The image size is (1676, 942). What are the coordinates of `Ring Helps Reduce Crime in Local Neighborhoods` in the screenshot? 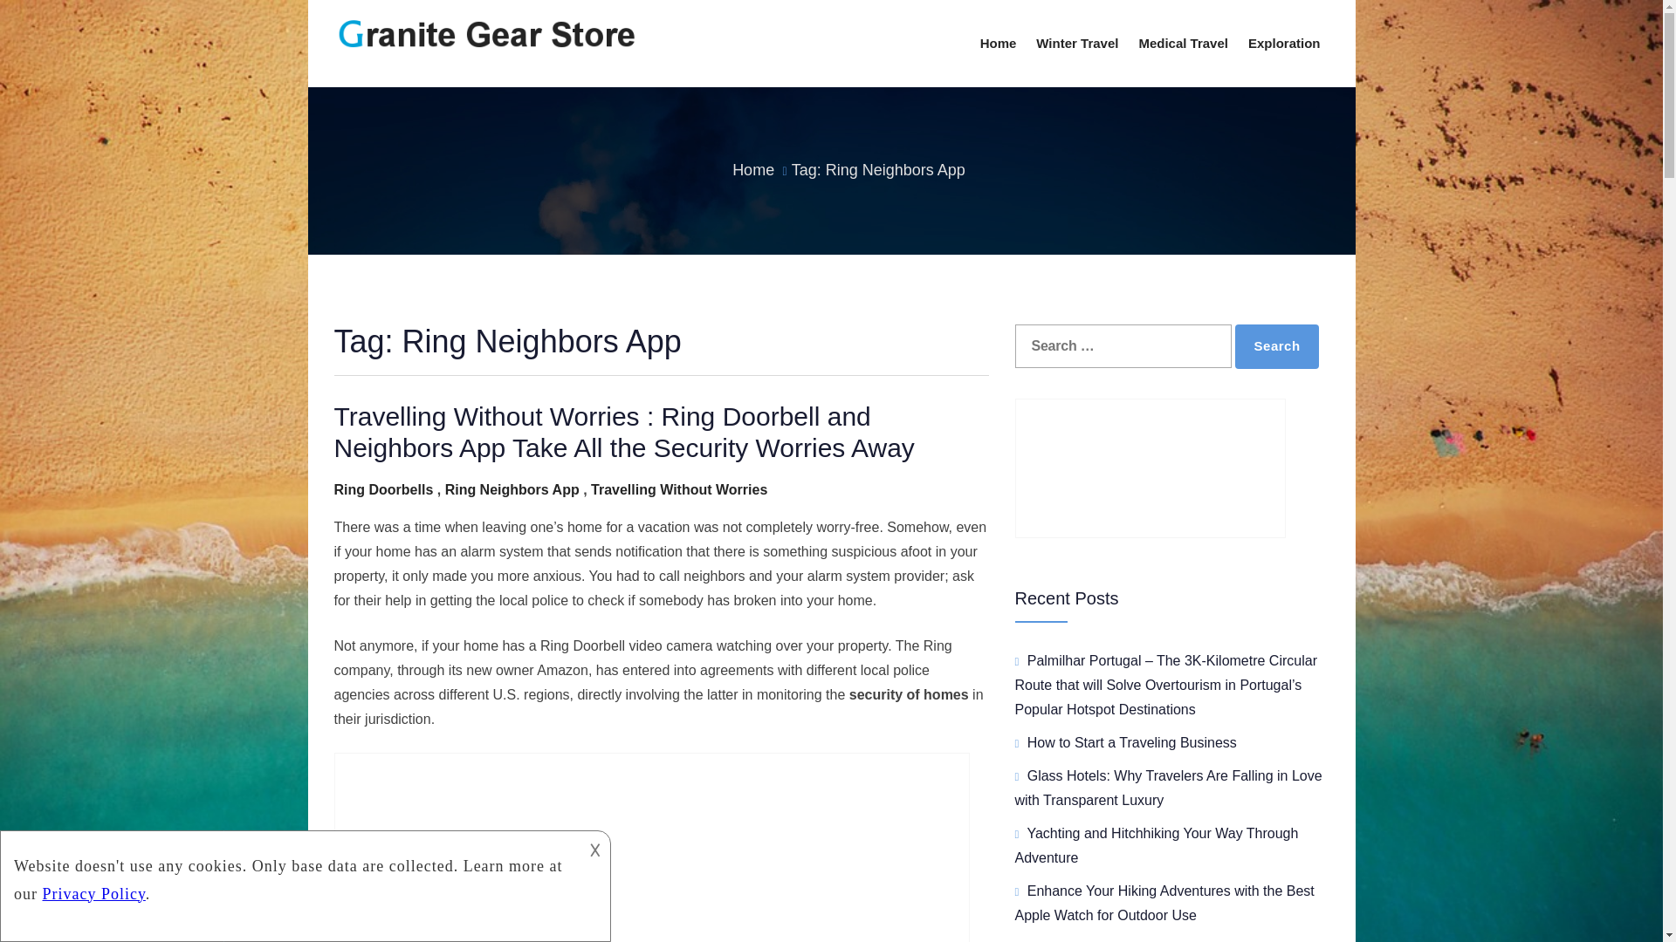 It's located at (651, 847).